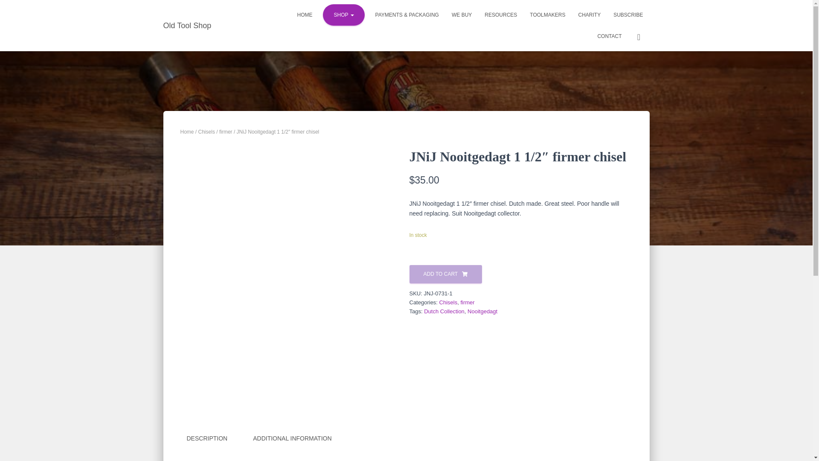 This screenshot has width=819, height=461. What do you see at coordinates (448, 302) in the screenshot?
I see `Chisels` at bounding box center [448, 302].